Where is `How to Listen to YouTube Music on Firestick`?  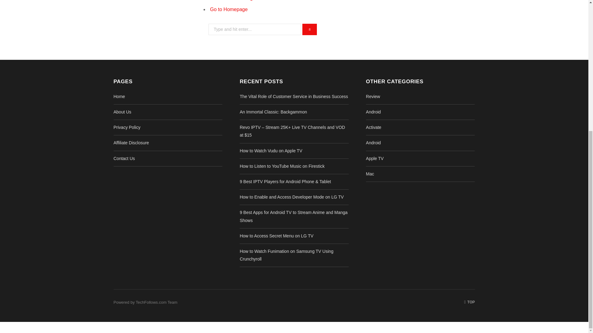
How to Listen to YouTube Music on Firestick is located at coordinates (282, 166).